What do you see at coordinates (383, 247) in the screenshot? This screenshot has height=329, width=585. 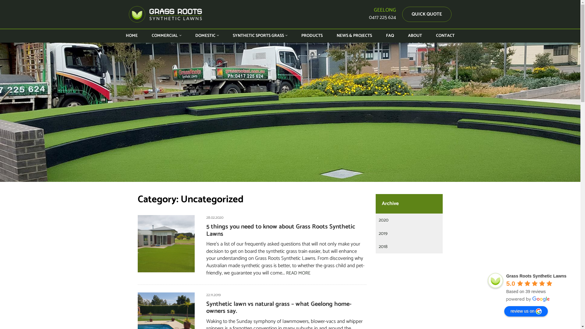 I see `2018` at bounding box center [383, 247].